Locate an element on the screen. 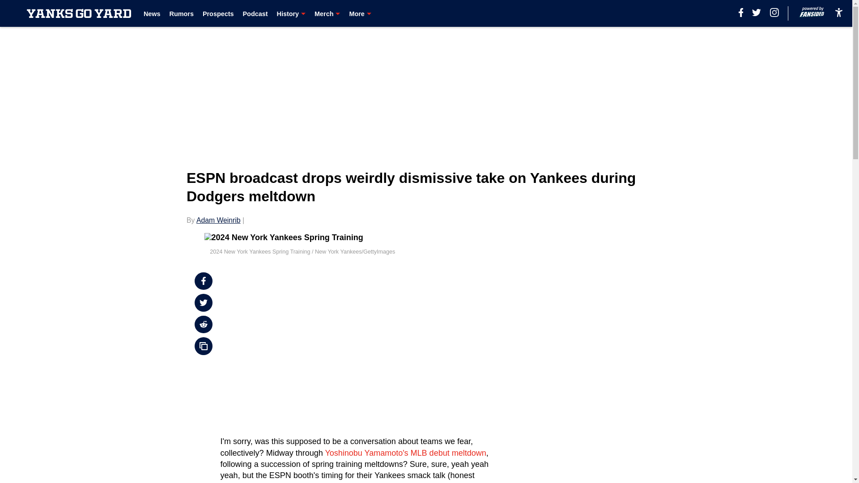  News is located at coordinates (152, 13).